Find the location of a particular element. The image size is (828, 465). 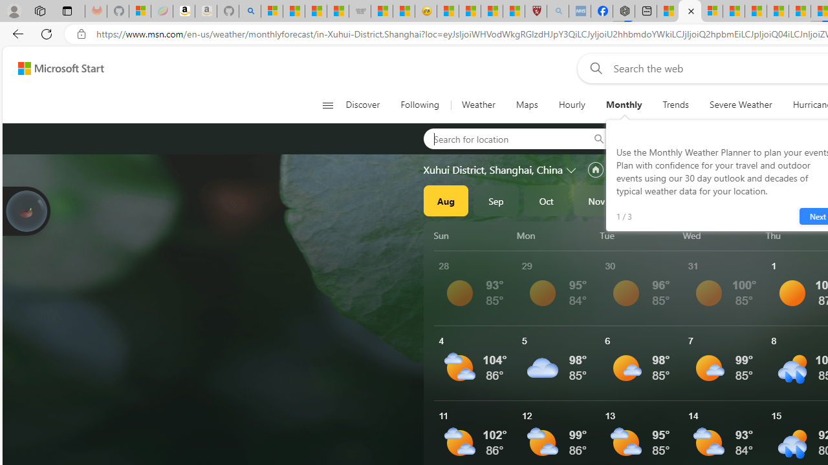

Class: button-glyph is located at coordinates (327, 105).